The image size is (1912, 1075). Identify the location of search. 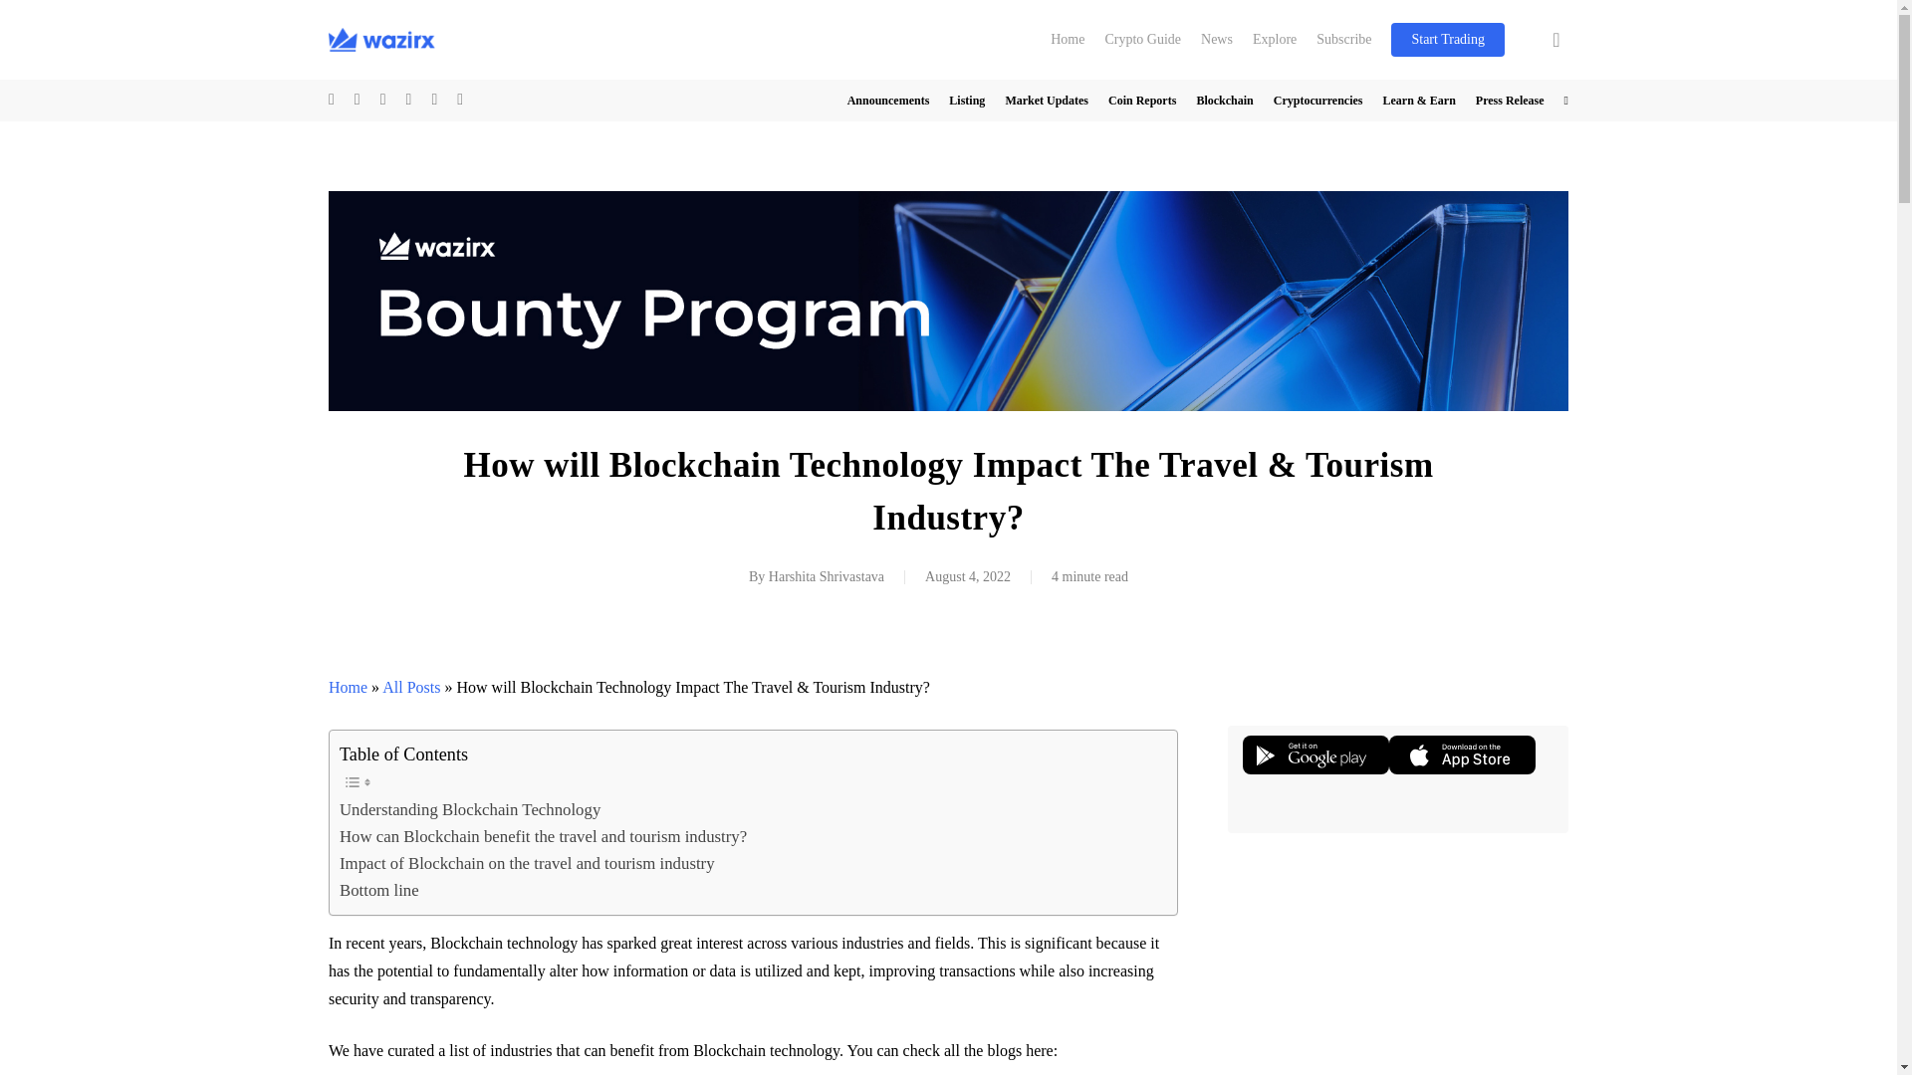
(1555, 40).